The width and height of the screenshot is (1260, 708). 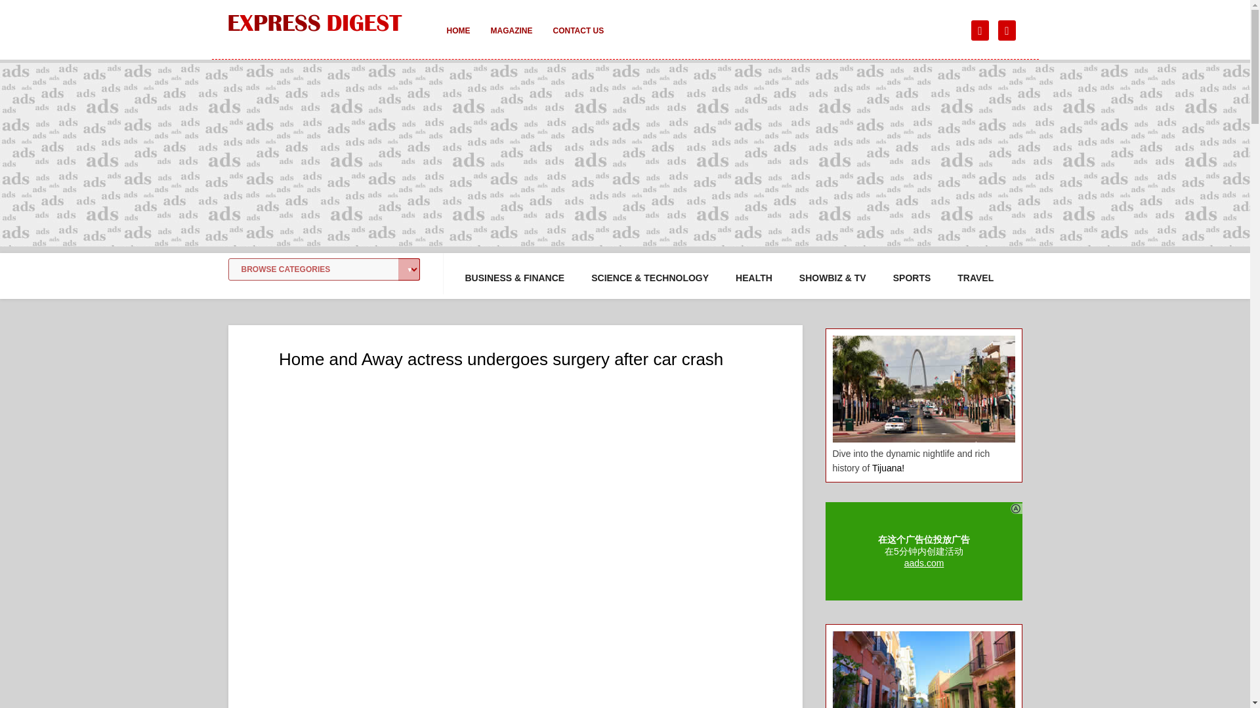 I want to click on TRAVEL, so click(x=975, y=278).